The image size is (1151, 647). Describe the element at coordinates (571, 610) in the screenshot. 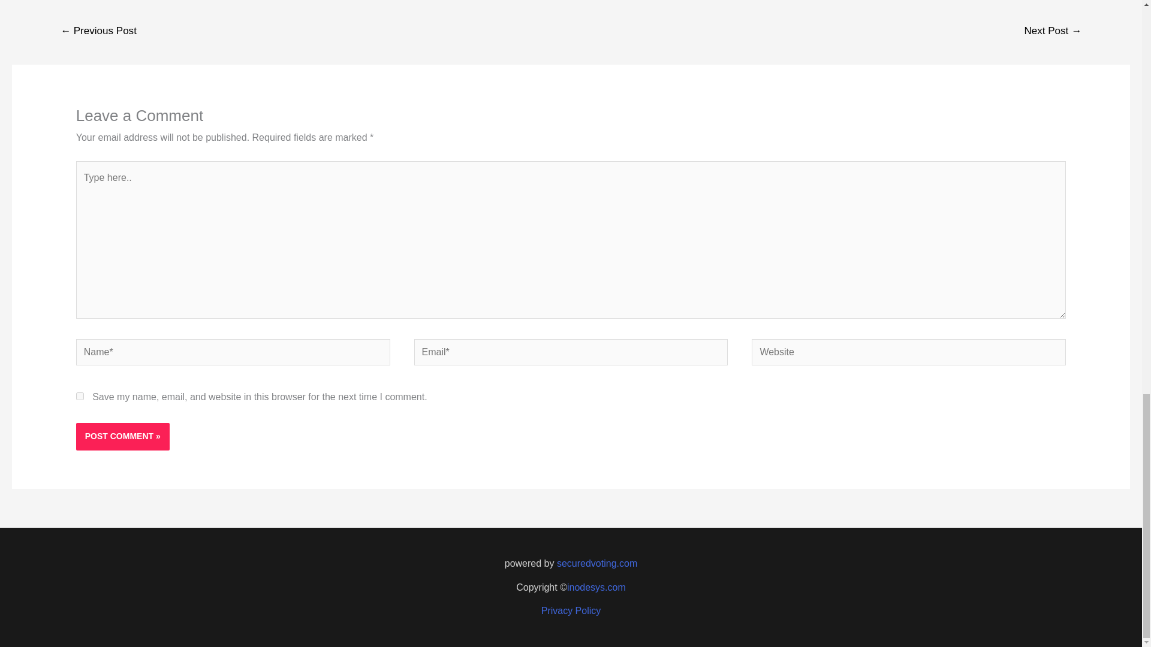

I see `Privacy Policy` at that location.